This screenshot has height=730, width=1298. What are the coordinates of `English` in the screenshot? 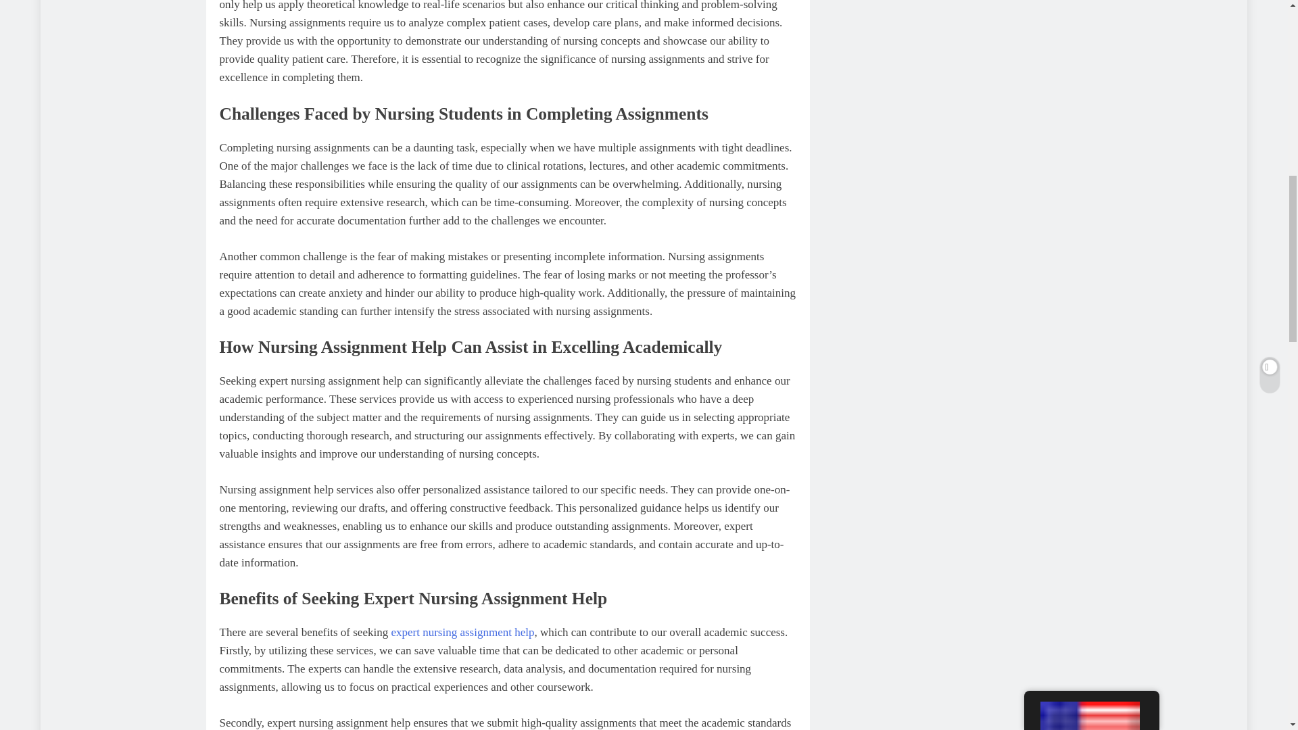 It's located at (1089, 19).